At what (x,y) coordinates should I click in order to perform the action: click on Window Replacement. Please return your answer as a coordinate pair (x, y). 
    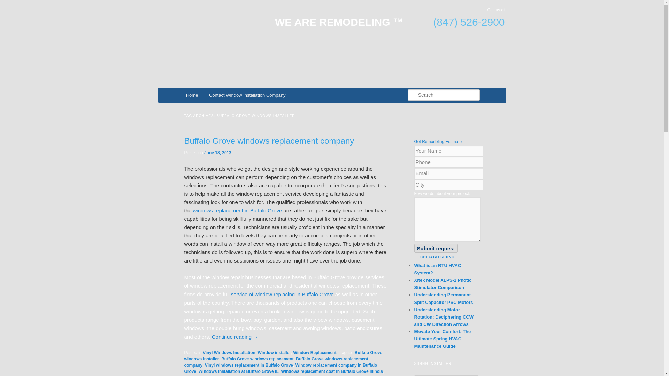
    Looking at the image, I should click on (315, 352).